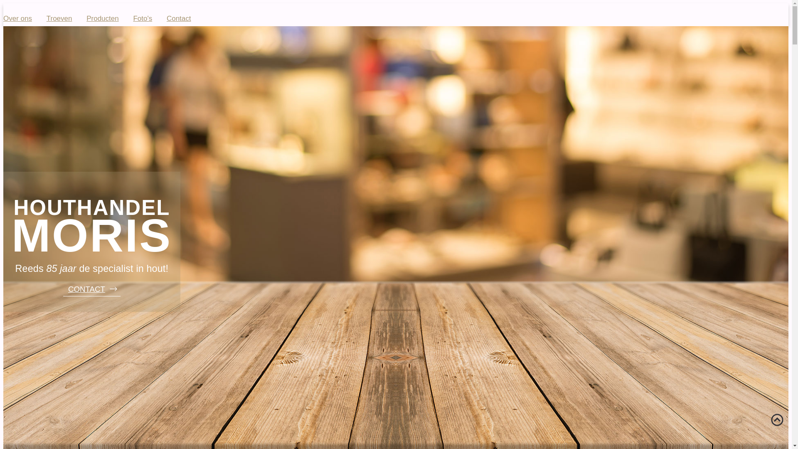 This screenshot has width=798, height=449. I want to click on Contact, so click(179, 18).